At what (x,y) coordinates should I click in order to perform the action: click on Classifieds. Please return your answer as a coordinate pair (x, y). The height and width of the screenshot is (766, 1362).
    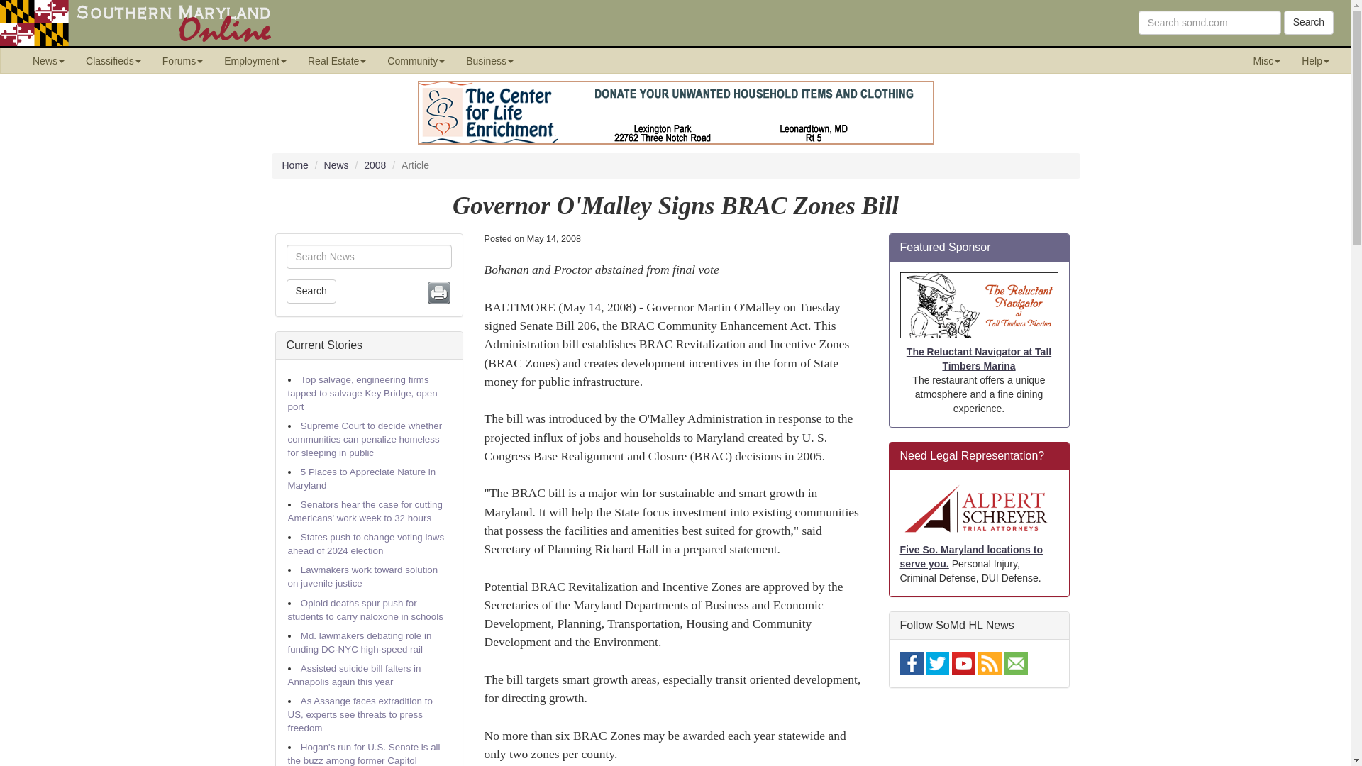
    Looking at the image, I should click on (113, 60).